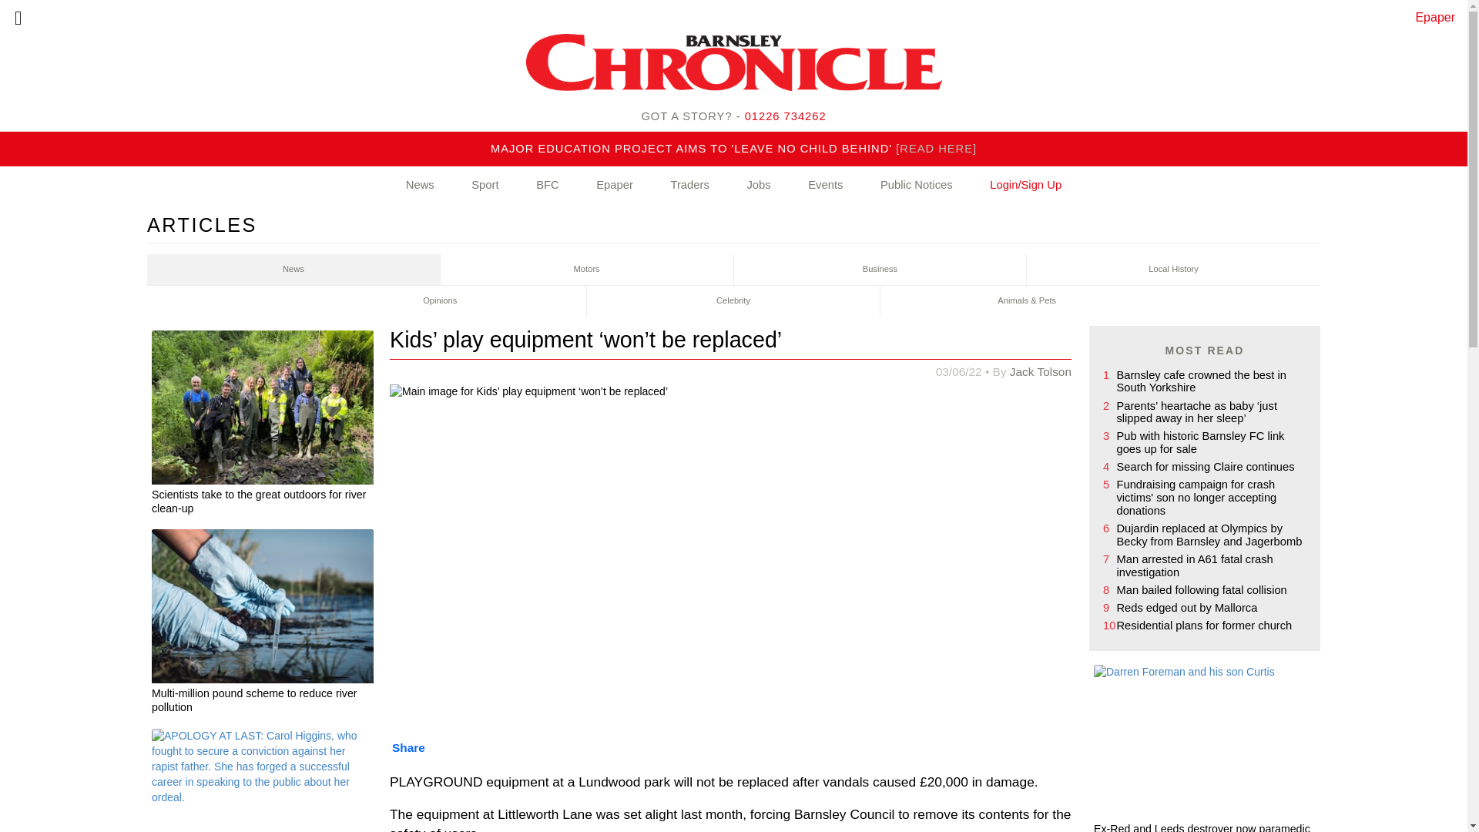 The width and height of the screenshot is (1479, 832). Describe the element at coordinates (917, 185) in the screenshot. I see `Public Notices` at that location.